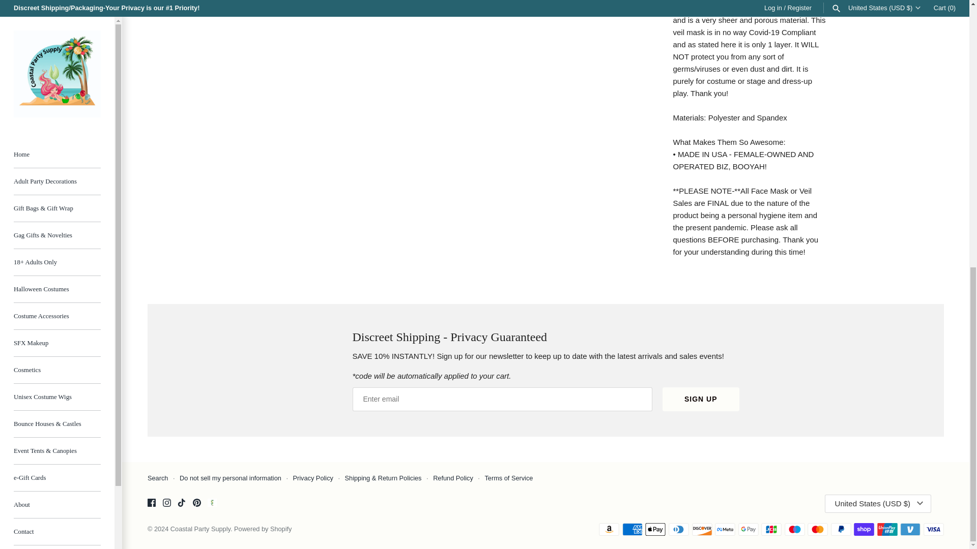 Image resolution: width=977 pixels, height=549 pixels. Describe the element at coordinates (887, 530) in the screenshot. I see `Union Pay` at that location.